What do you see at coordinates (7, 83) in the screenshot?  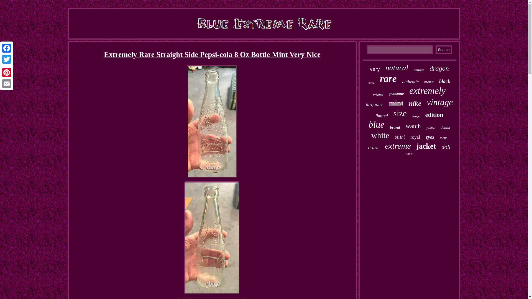 I see `Email` at bounding box center [7, 83].